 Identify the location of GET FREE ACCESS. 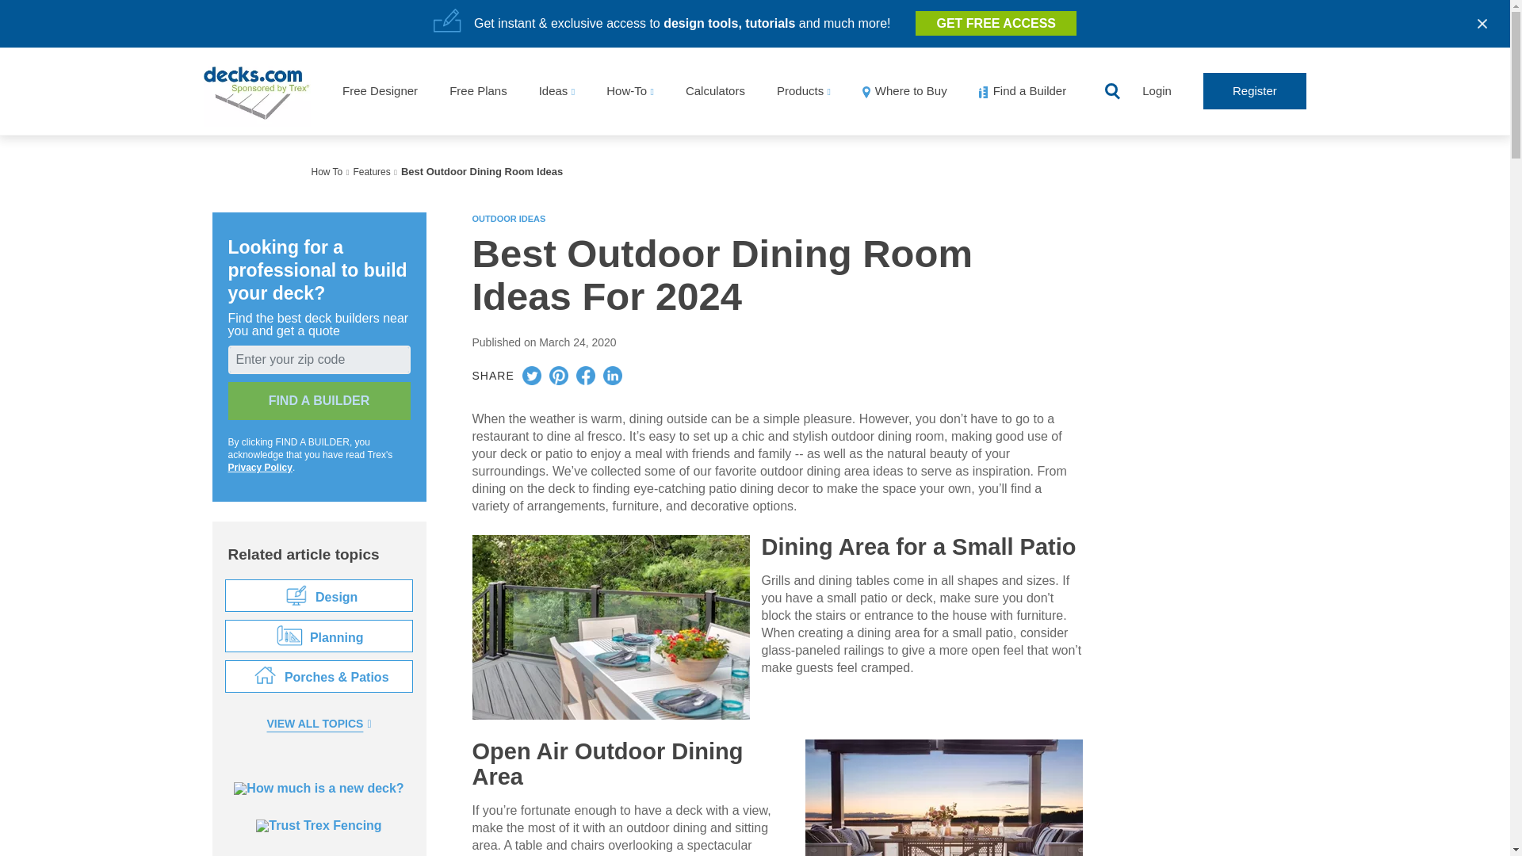
(996, 23).